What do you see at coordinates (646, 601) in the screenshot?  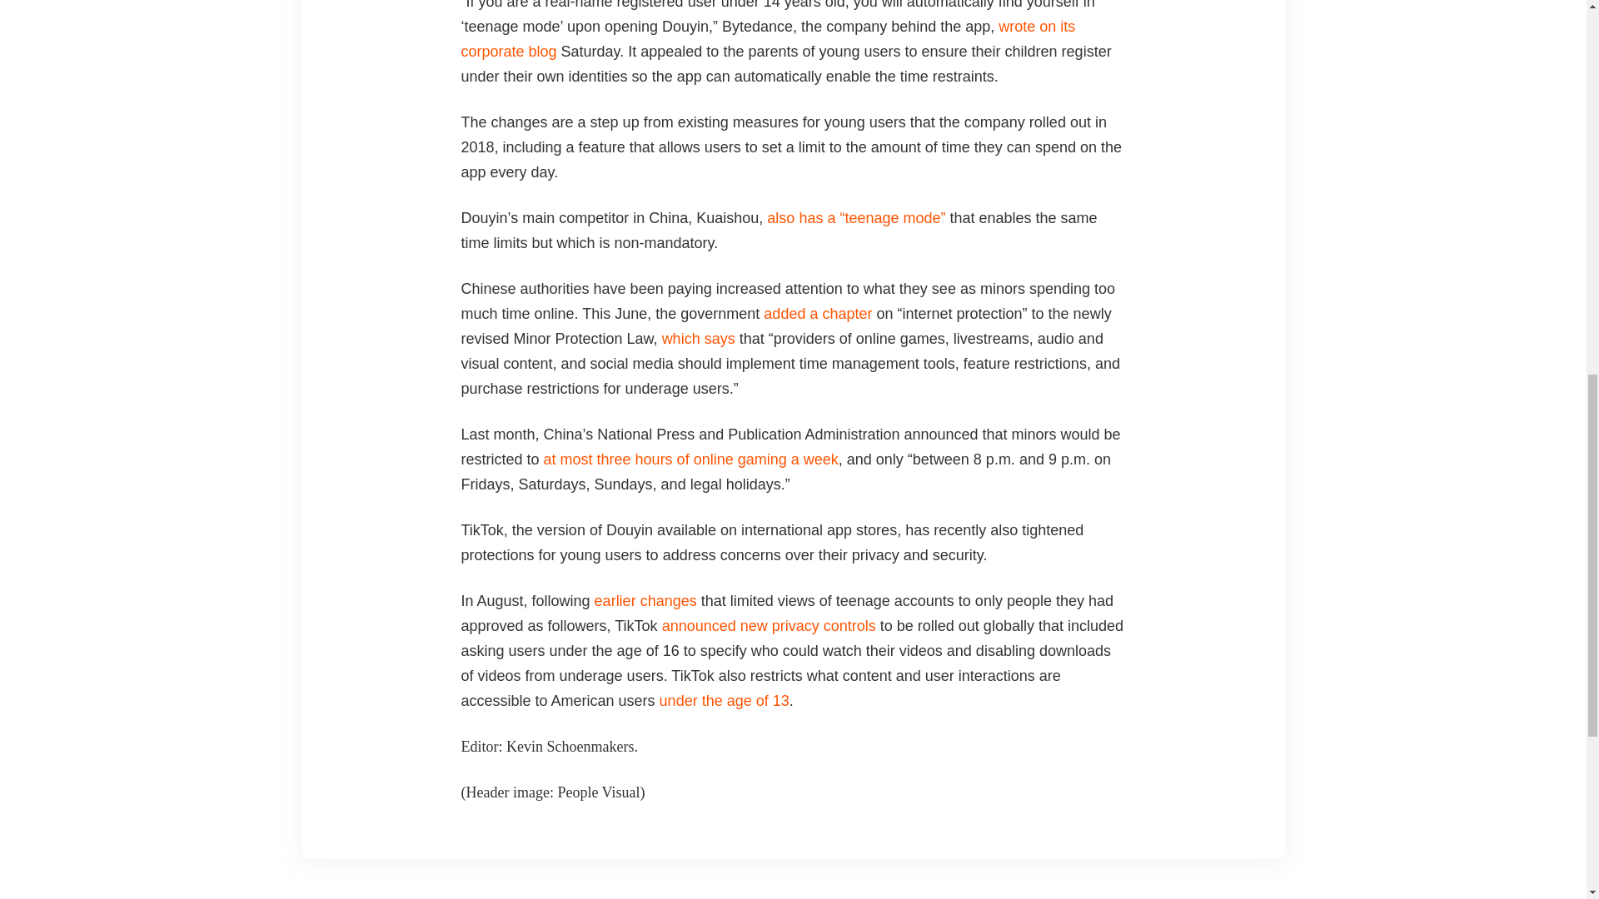 I see `earlier changes` at bounding box center [646, 601].